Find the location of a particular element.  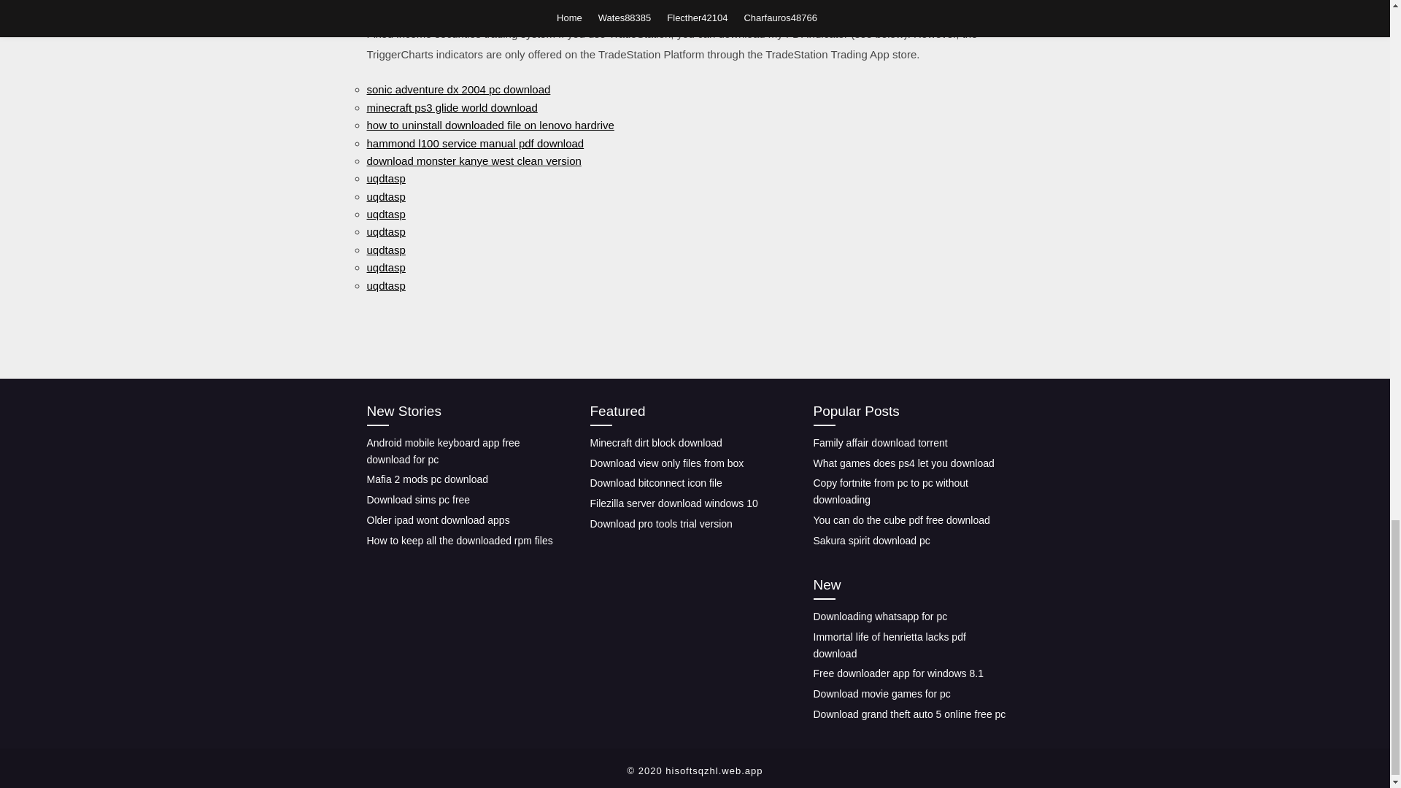

sonic adventure dx 2004 pc download is located at coordinates (458, 89).